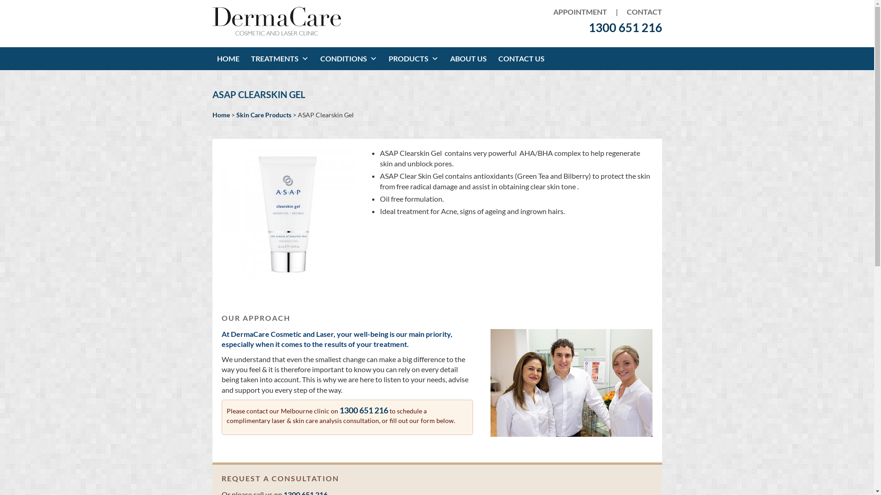 This screenshot has height=495, width=881. Describe the element at coordinates (276, 35) in the screenshot. I see `DermaCare Cosmetic and Laser Clinic, Melbourne` at that location.